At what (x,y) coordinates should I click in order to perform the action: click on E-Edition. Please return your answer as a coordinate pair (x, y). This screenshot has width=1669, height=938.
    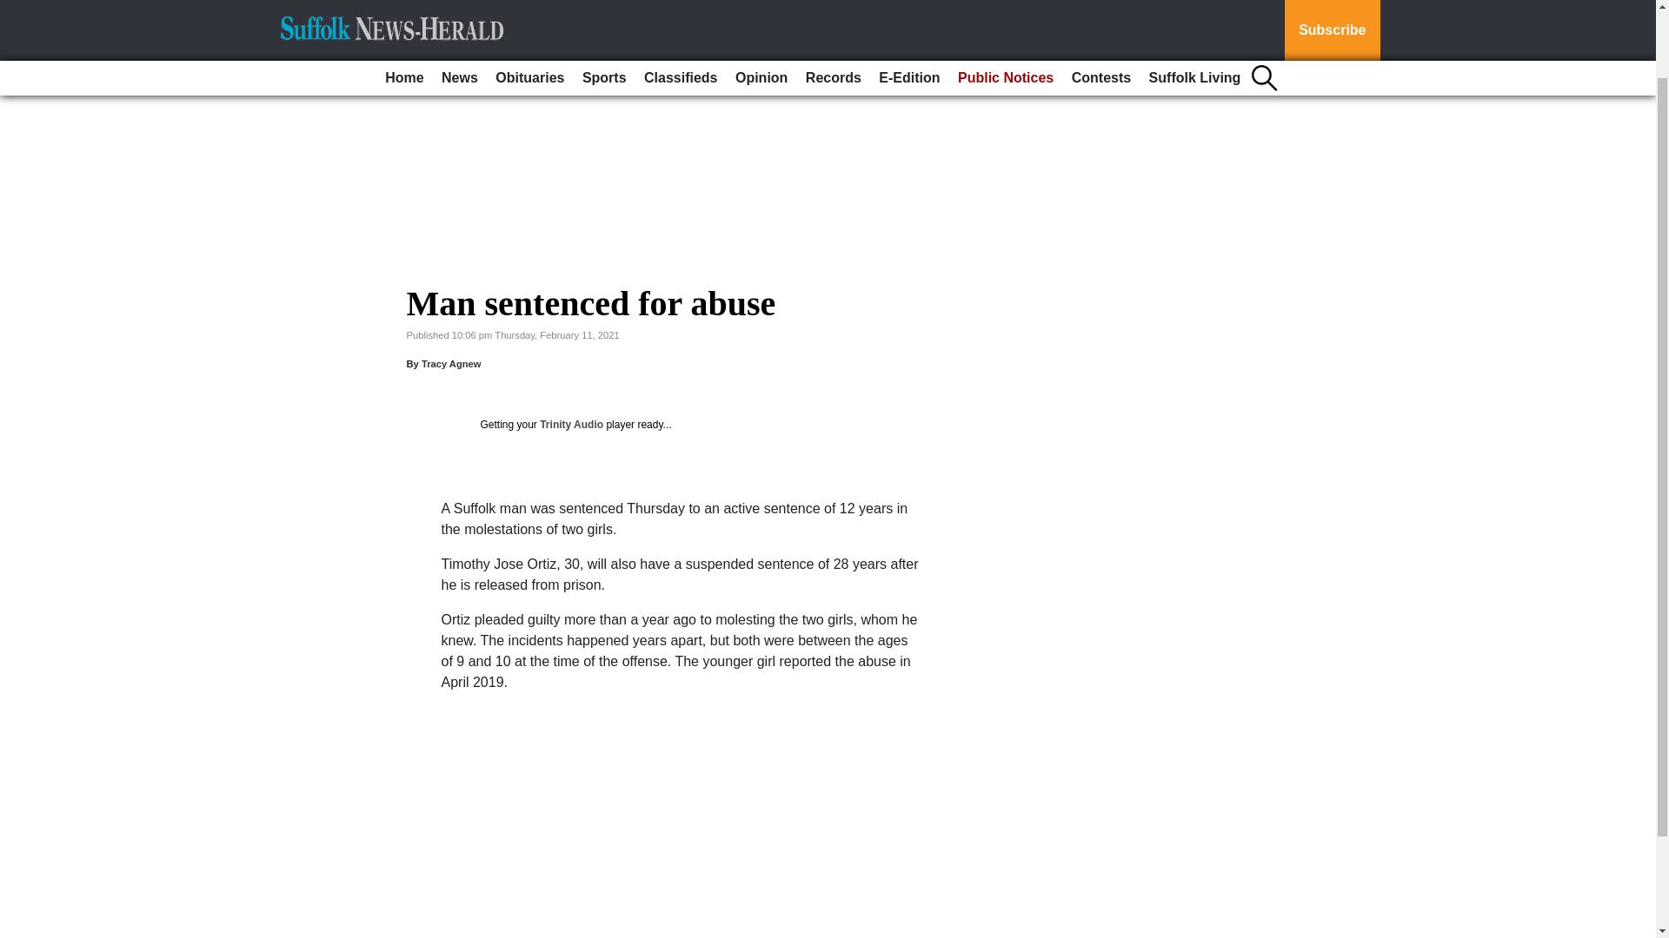
    Looking at the image, I should click on (908, 7).